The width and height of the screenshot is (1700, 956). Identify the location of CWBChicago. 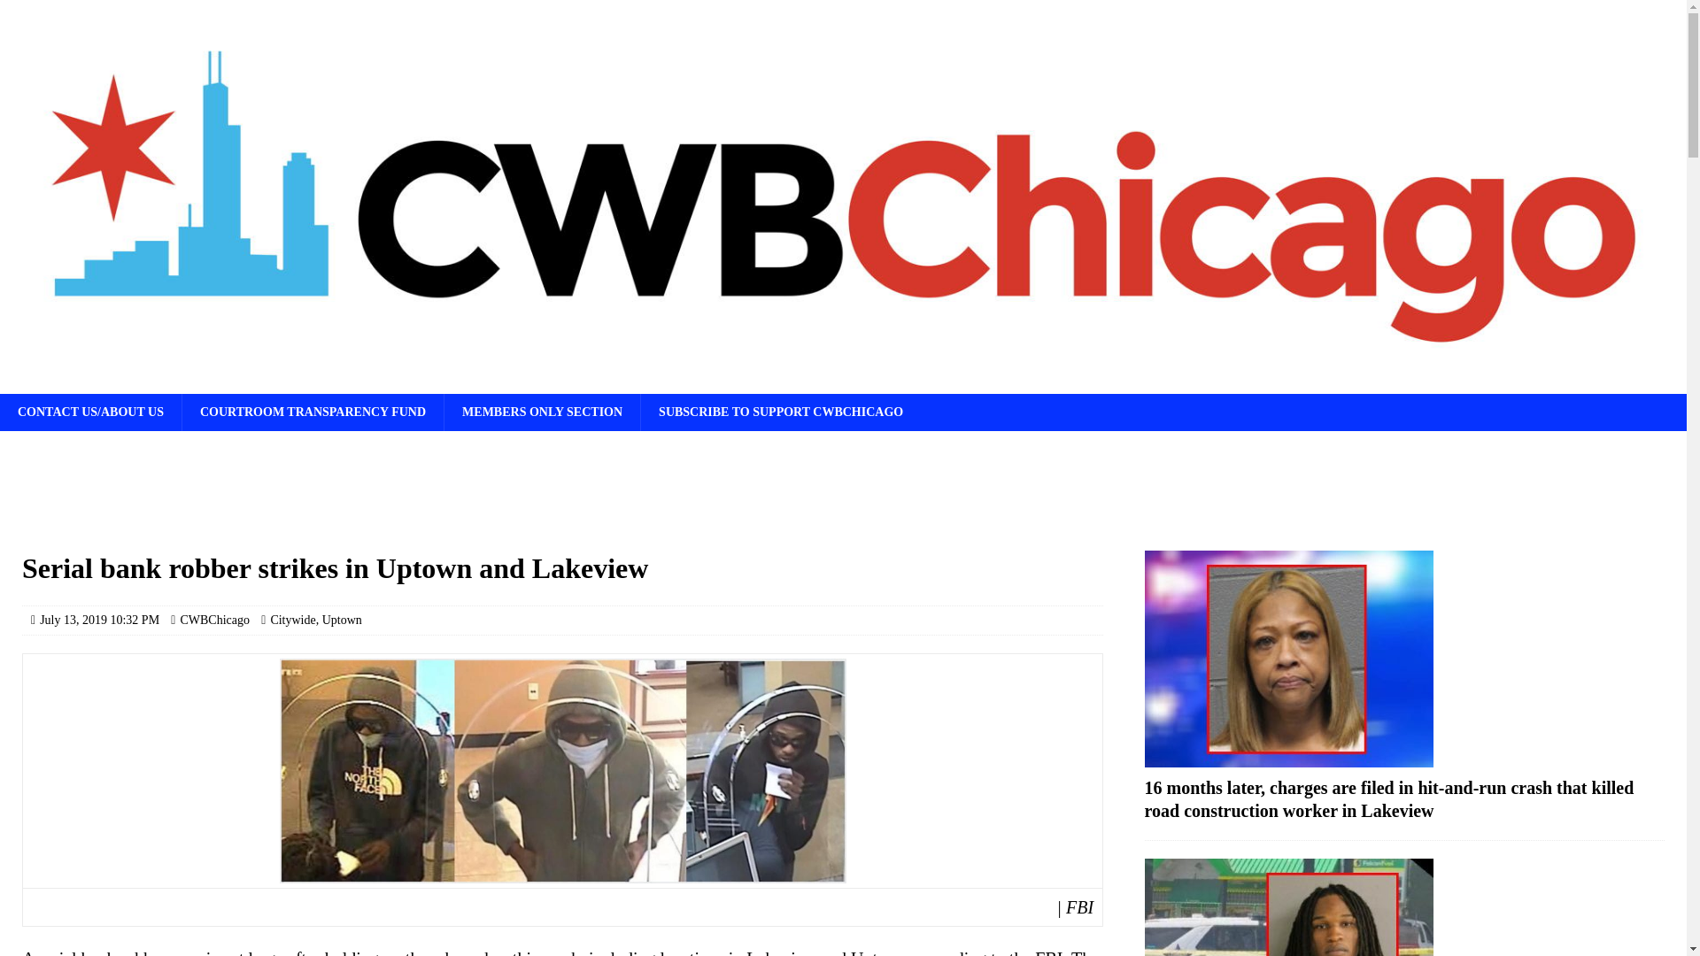
(214, 620).